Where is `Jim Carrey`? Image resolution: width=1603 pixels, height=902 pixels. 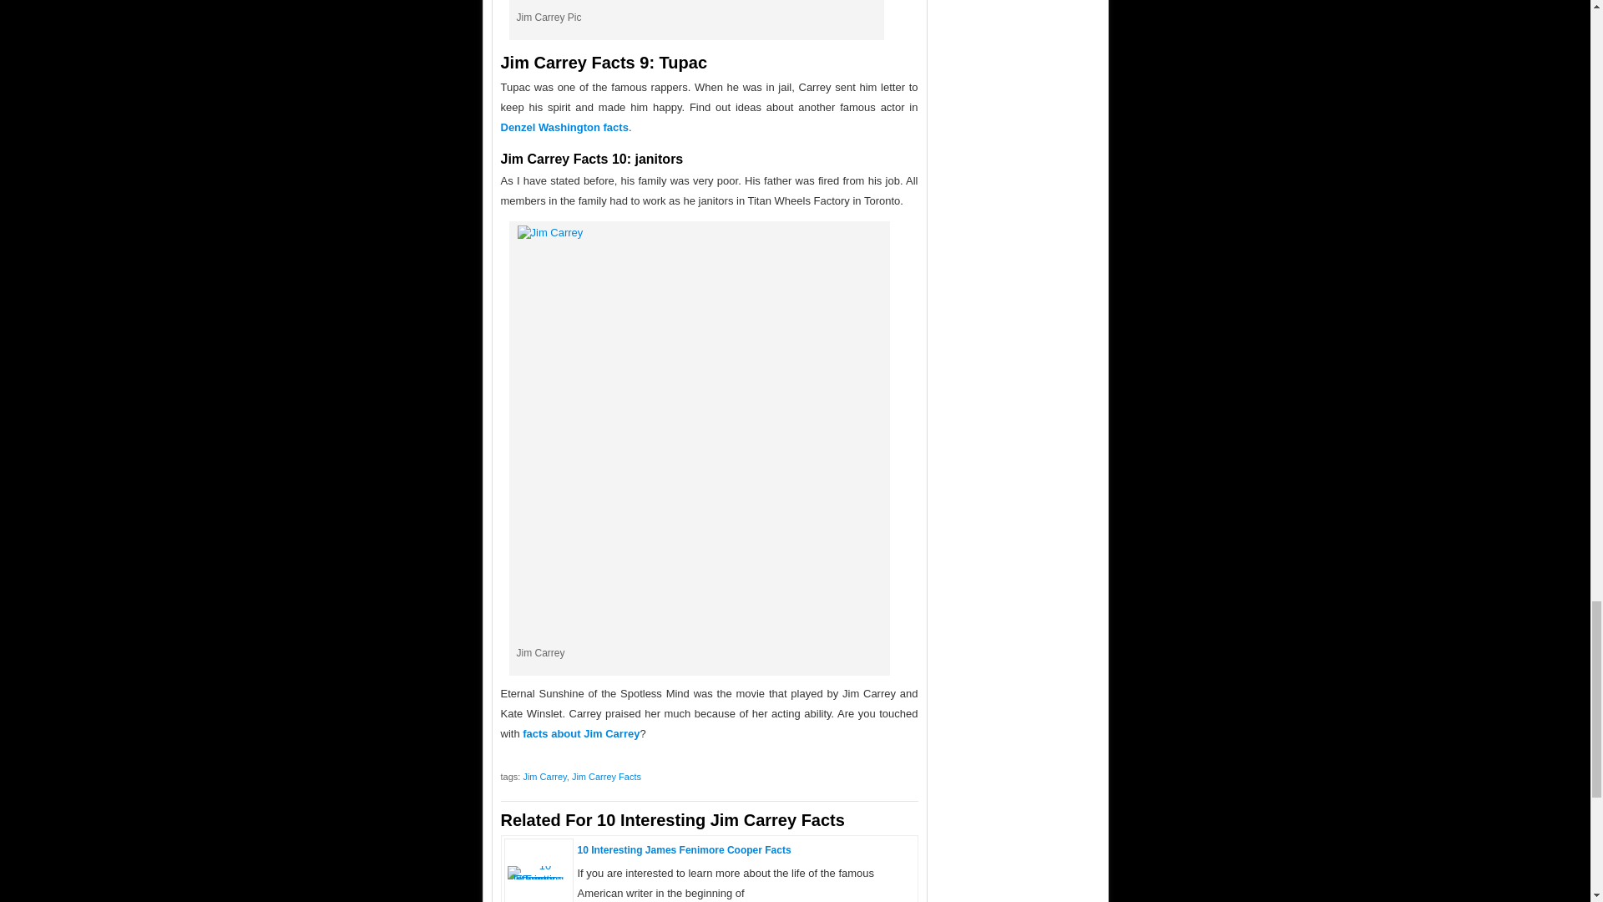 Jim Carrey is located at coordinates (544, 777).